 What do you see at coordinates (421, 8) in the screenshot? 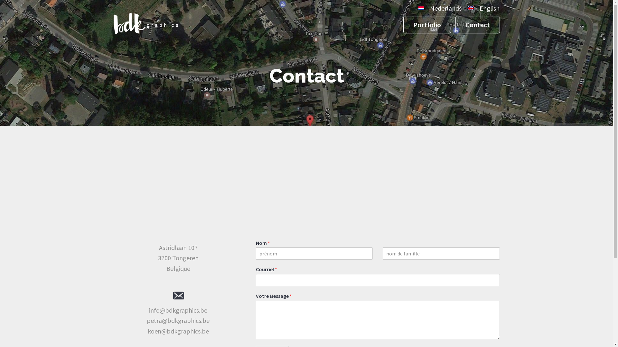
I see `Nederlands` at bounding box center [421, 8].